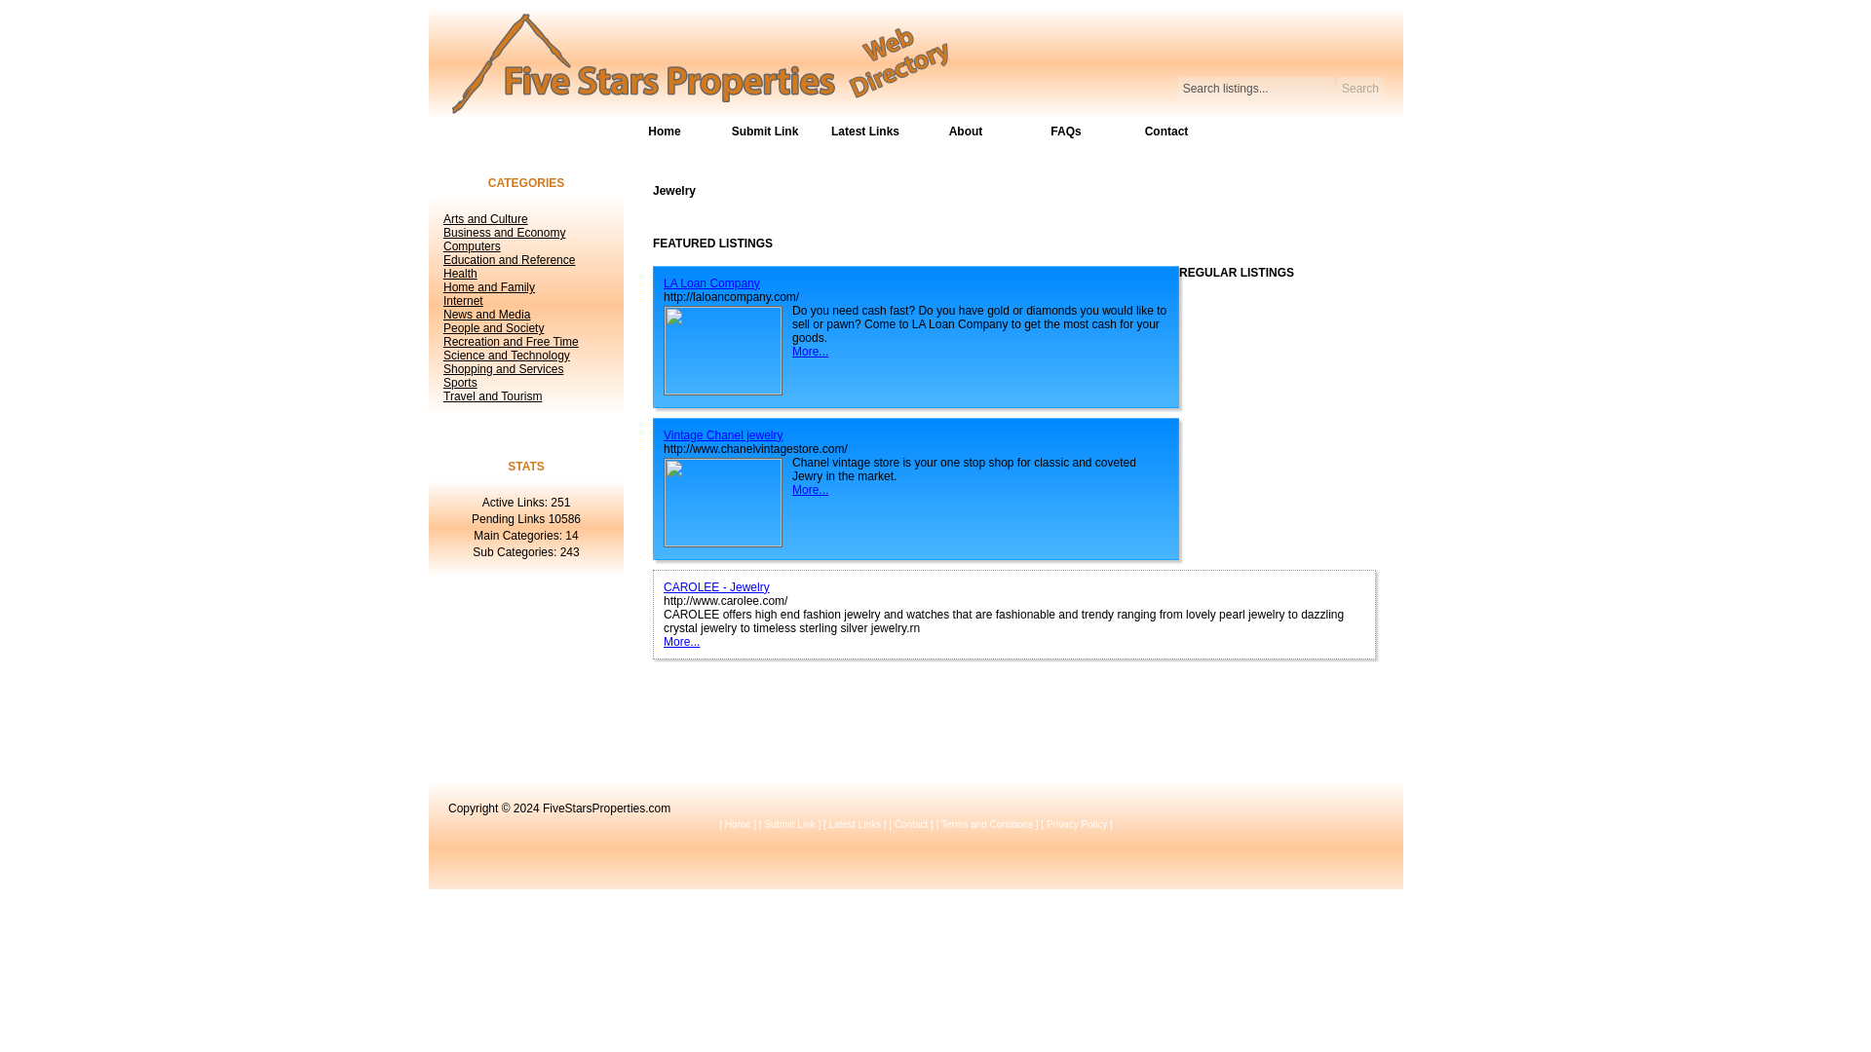 The width and height of the screenshot is (1871, 1052). I want to click on Internet, so click(463, 301).